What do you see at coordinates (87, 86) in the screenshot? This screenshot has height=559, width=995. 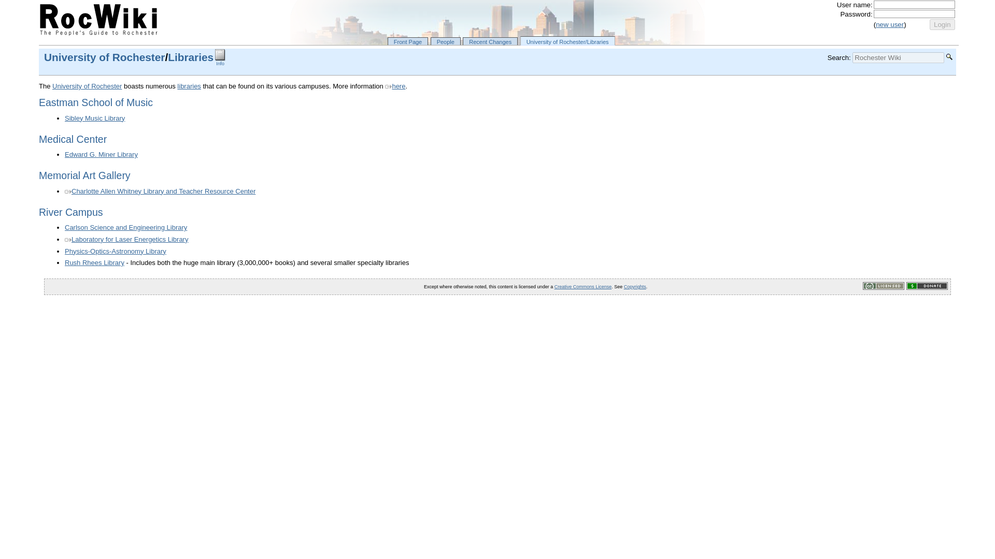 I see `University of Rochester` at bounding box center [87, 86].